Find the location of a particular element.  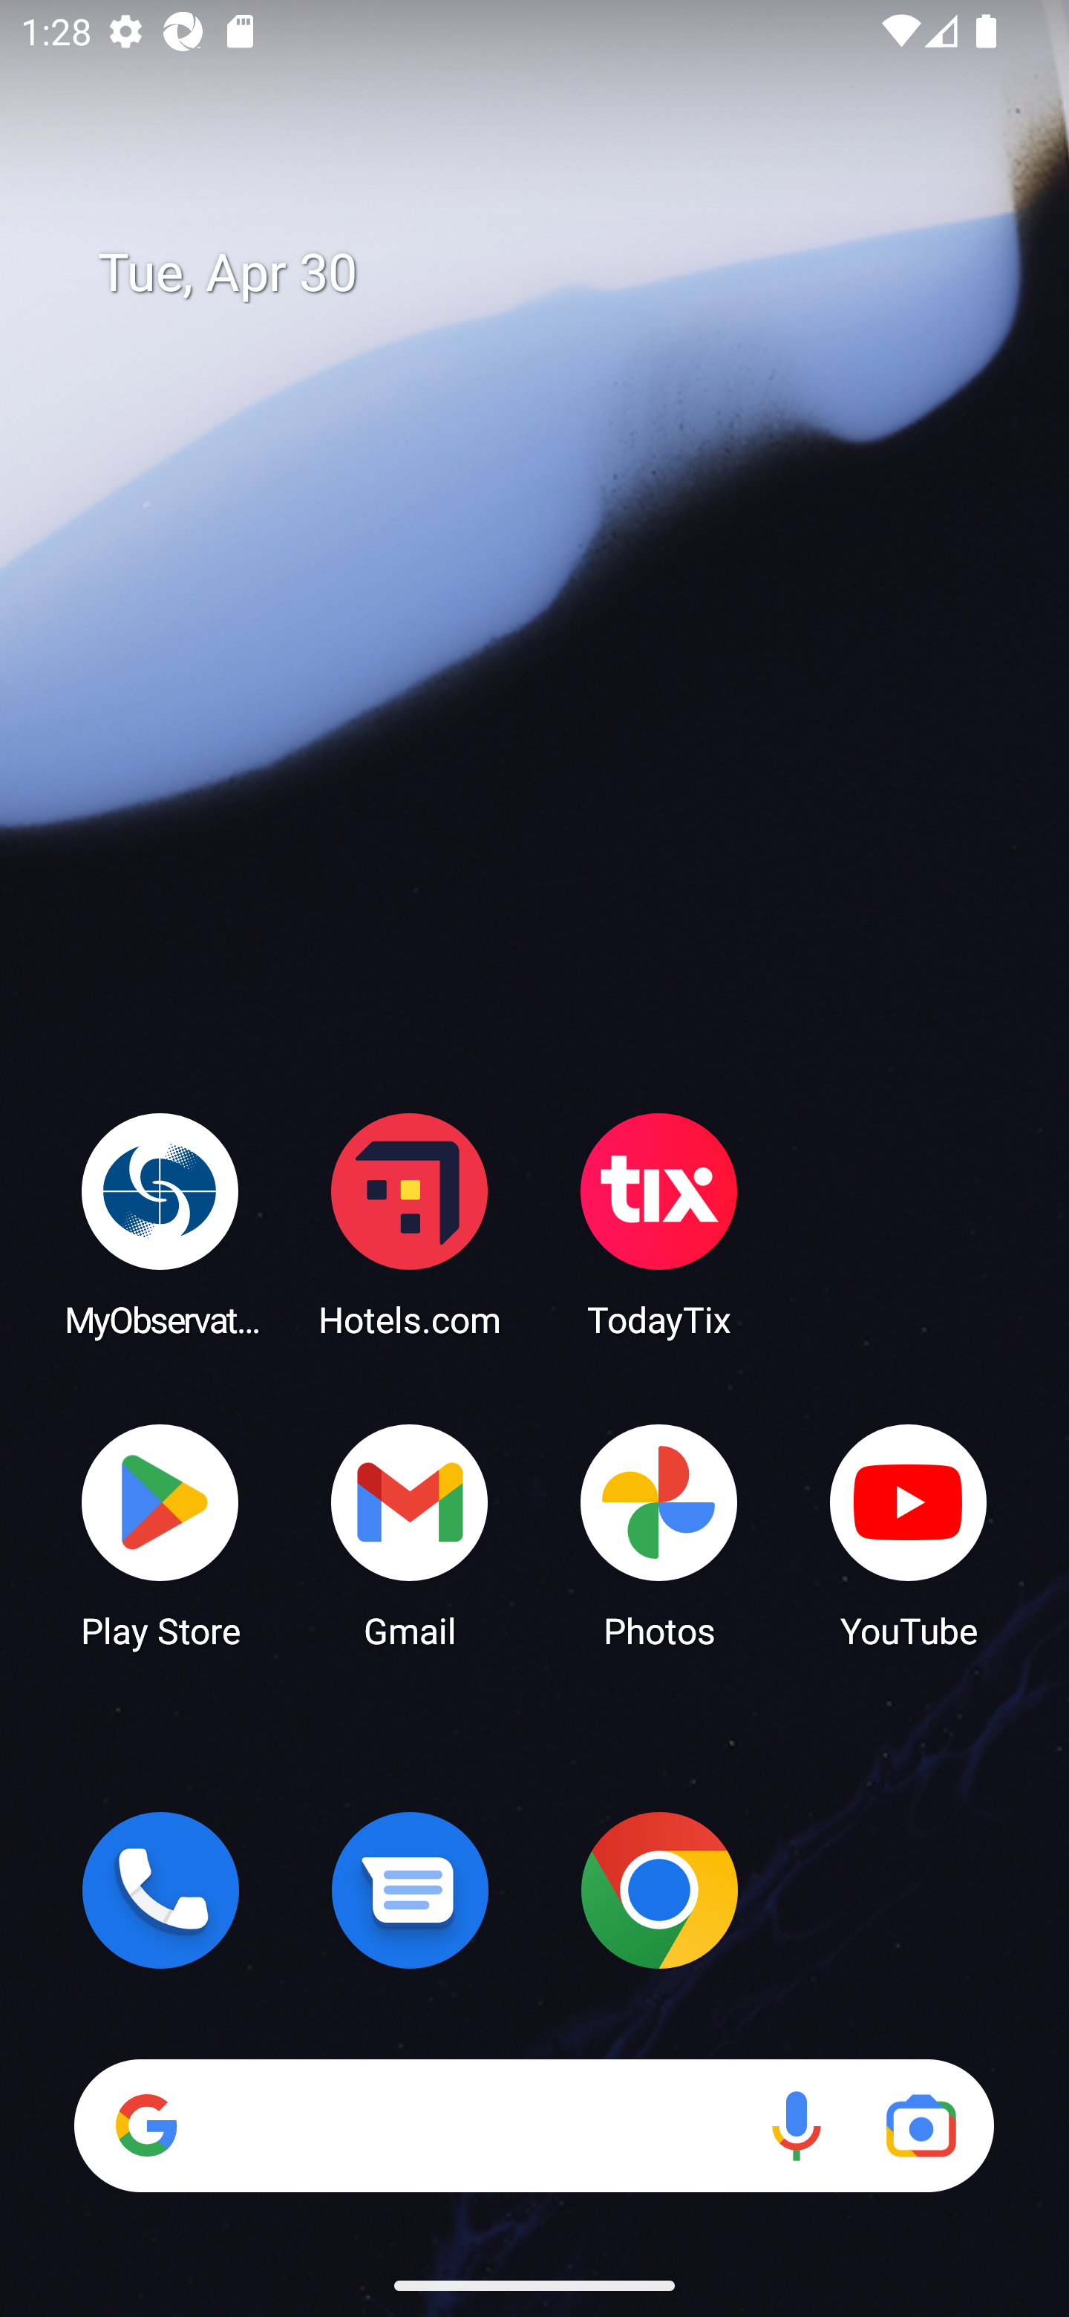

TodayTix is located at coordinates (659, 1224).